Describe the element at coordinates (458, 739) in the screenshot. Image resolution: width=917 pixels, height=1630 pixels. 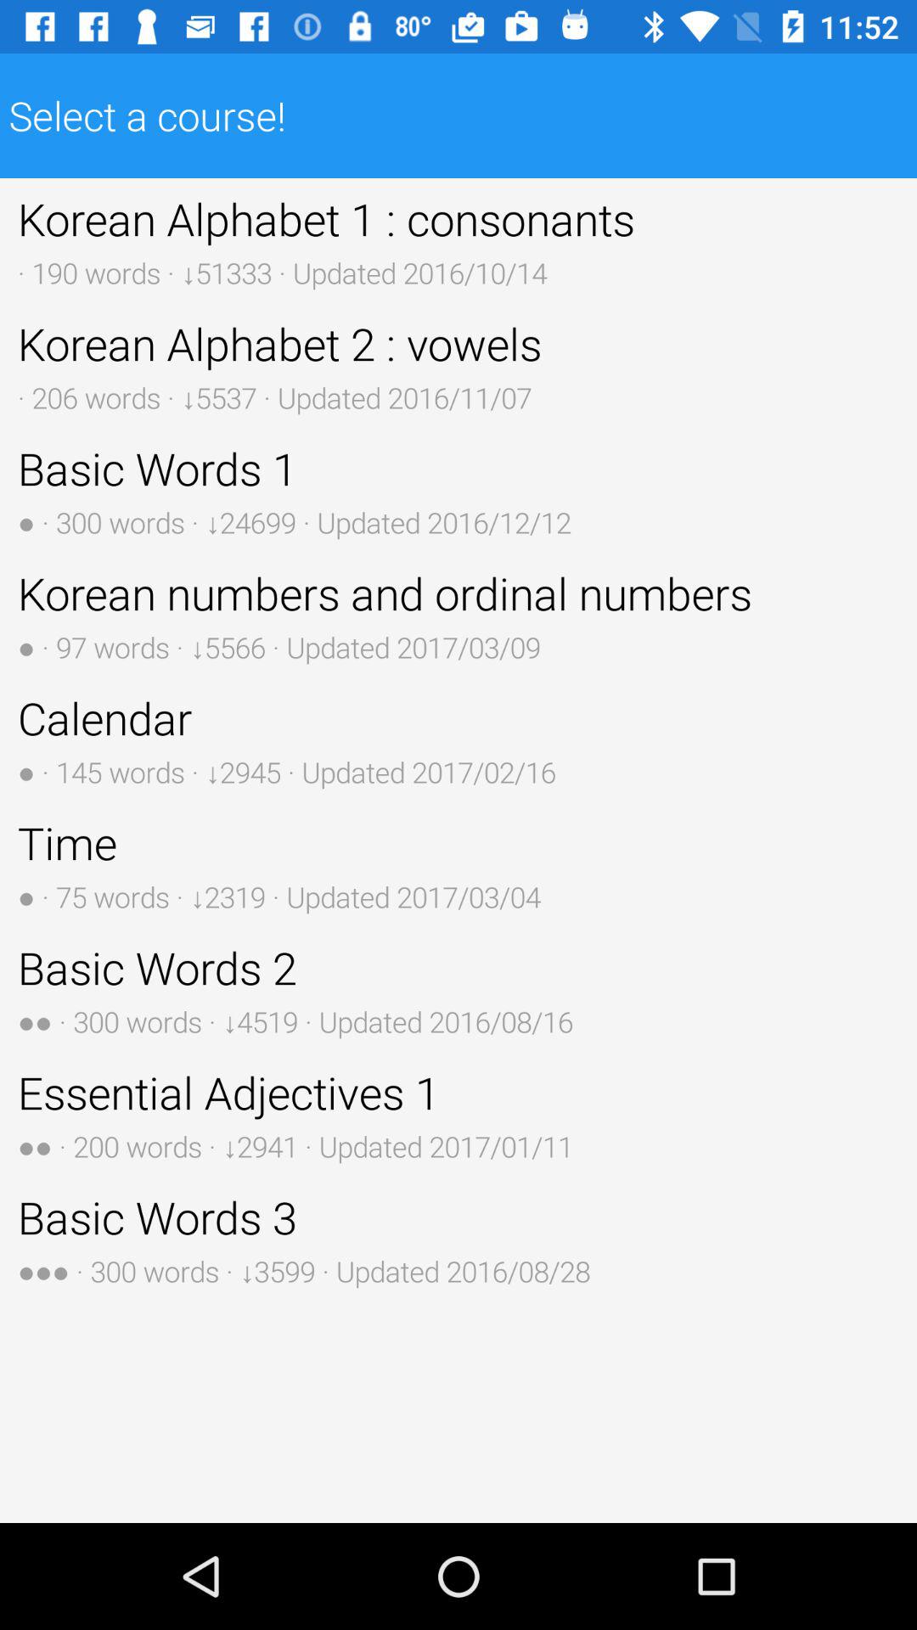
I see `turn off icon below korean numbers and` at that location.